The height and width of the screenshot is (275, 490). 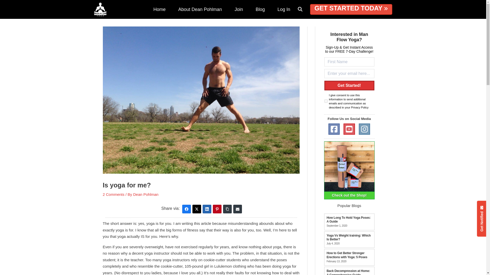 What do you see at coordinates (146, 194) in the screenshot?
I see `Dean Pohlman` at bounding box center [146, 194].